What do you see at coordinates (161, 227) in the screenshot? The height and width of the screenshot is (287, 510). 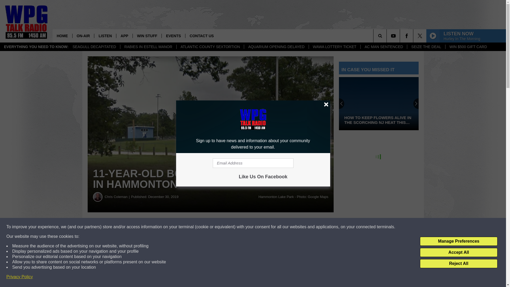 I see `Share on Facebook` at bounding box center [161, 227].